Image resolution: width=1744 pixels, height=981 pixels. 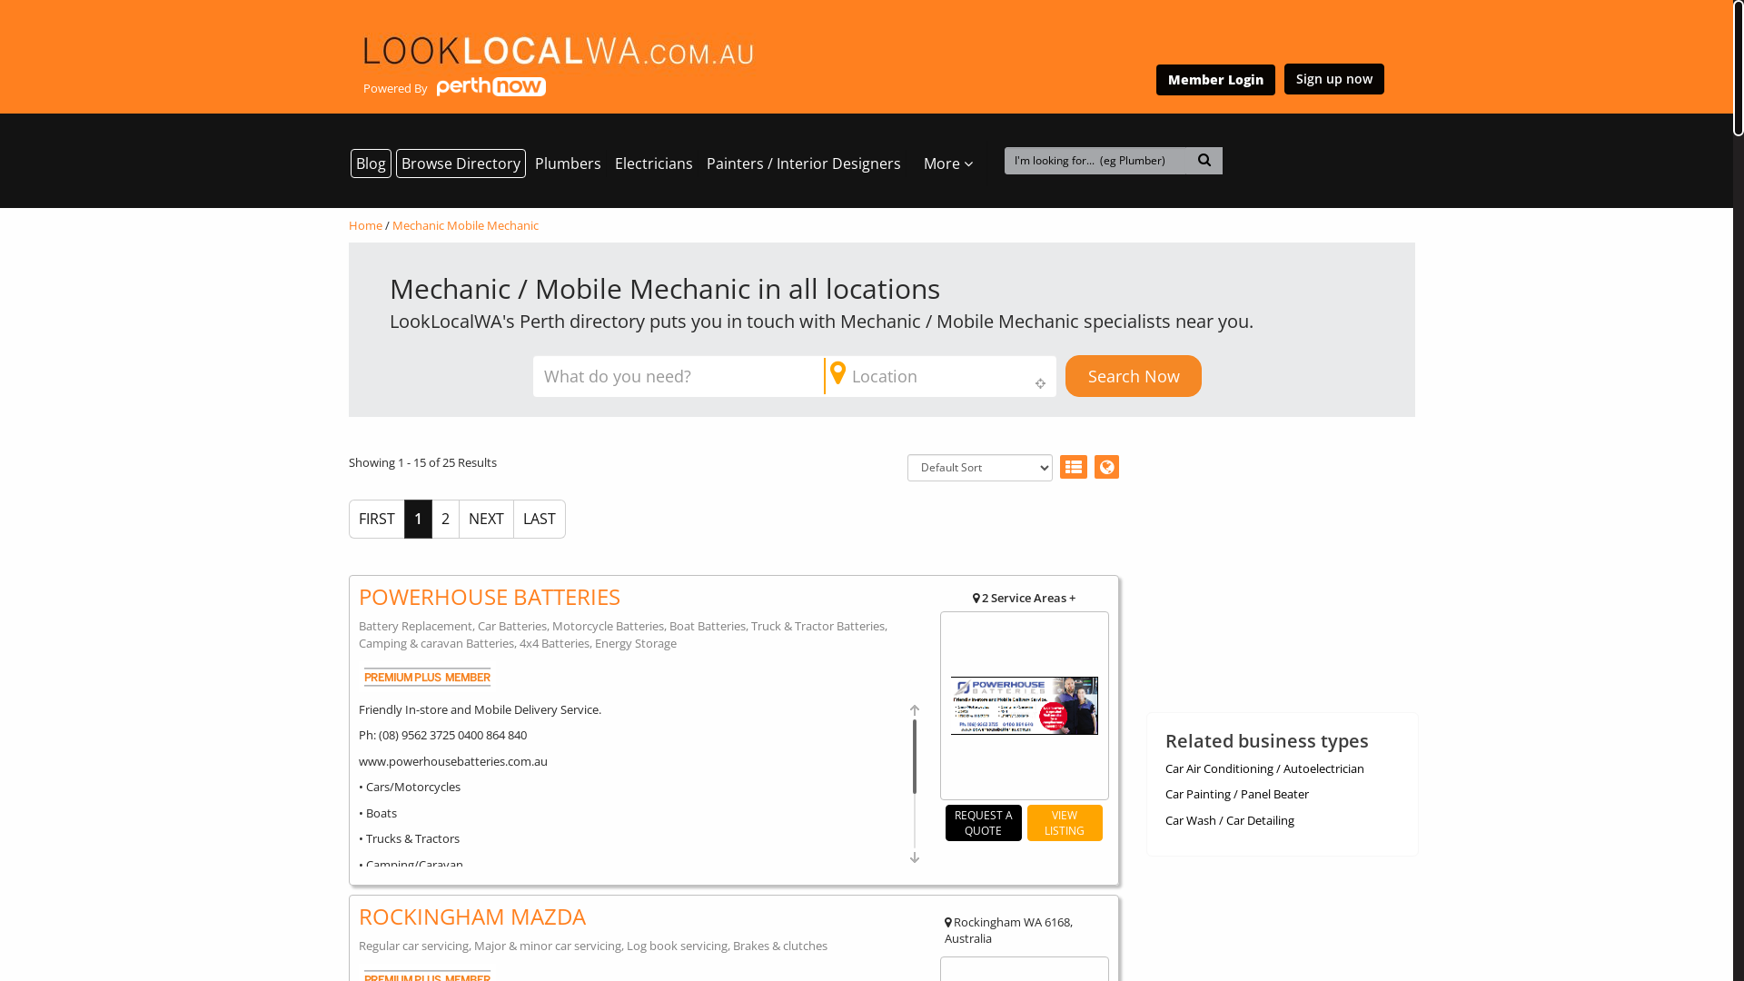 I want to click on Car Air Conditioning / Autoelectrician, so click(x=1264, y=768).